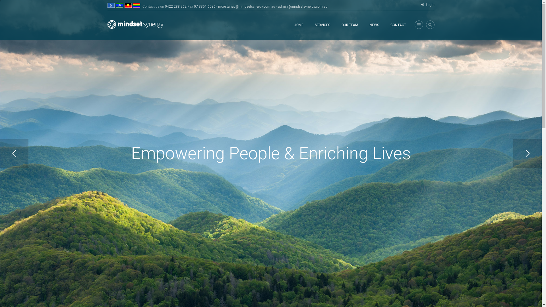  What do you see at coordinates (427, 5) in the screenshot?
I see `Login` at bounding box center [427, 5].